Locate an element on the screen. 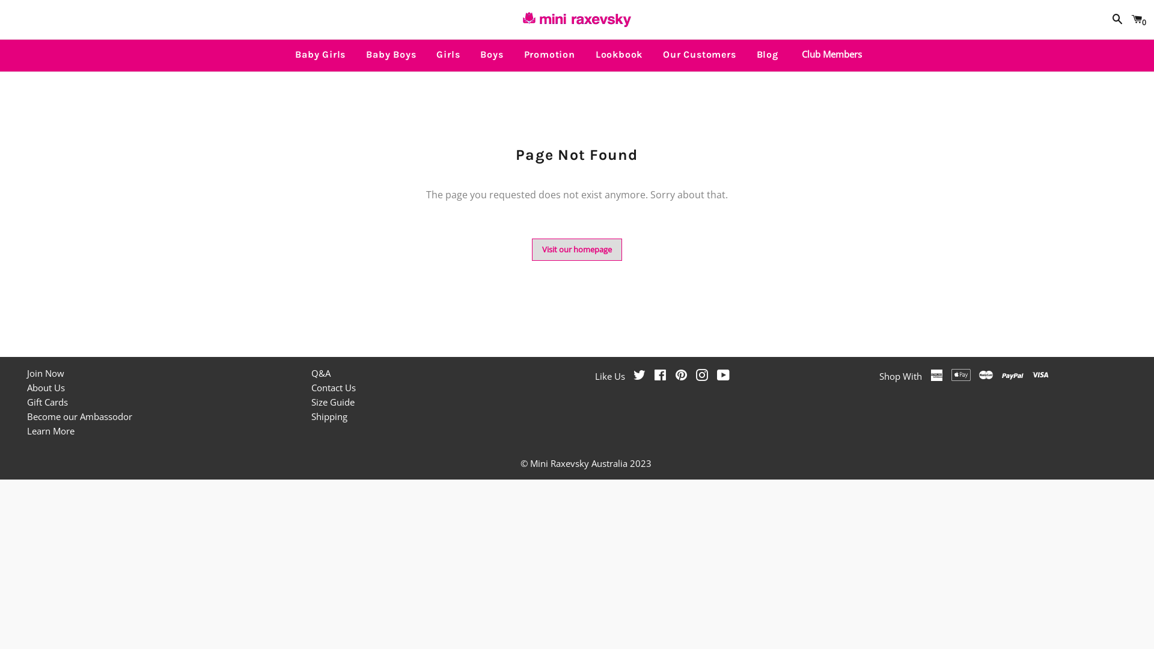 The image size is (1154, 649). Shipping is located at coordinates (329, 416).